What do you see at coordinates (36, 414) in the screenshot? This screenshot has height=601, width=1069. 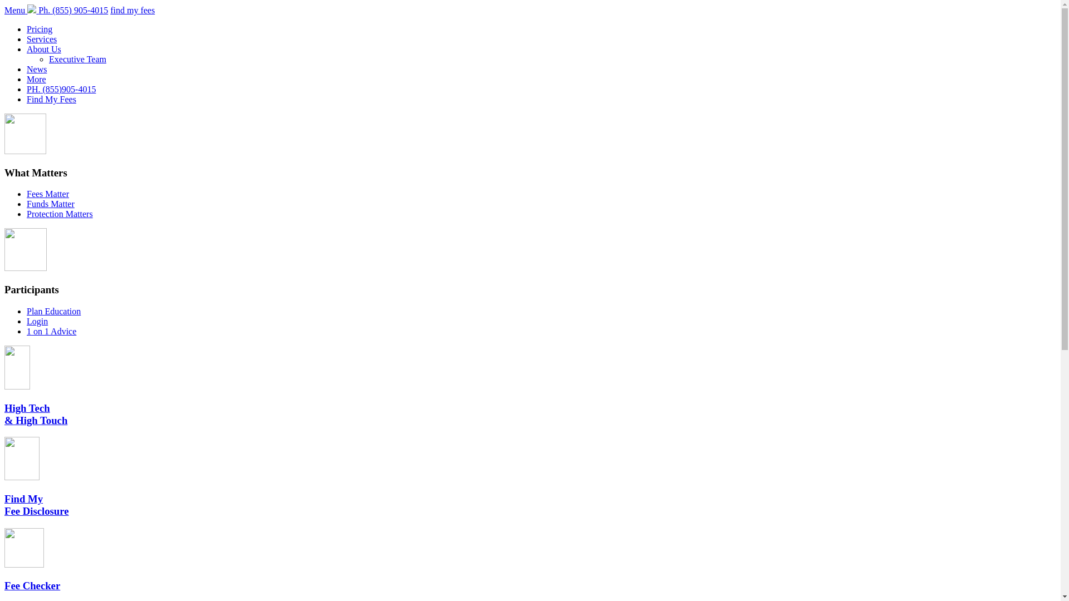 I see `High Tech
& High Touch` at bounding box center [36, 414].